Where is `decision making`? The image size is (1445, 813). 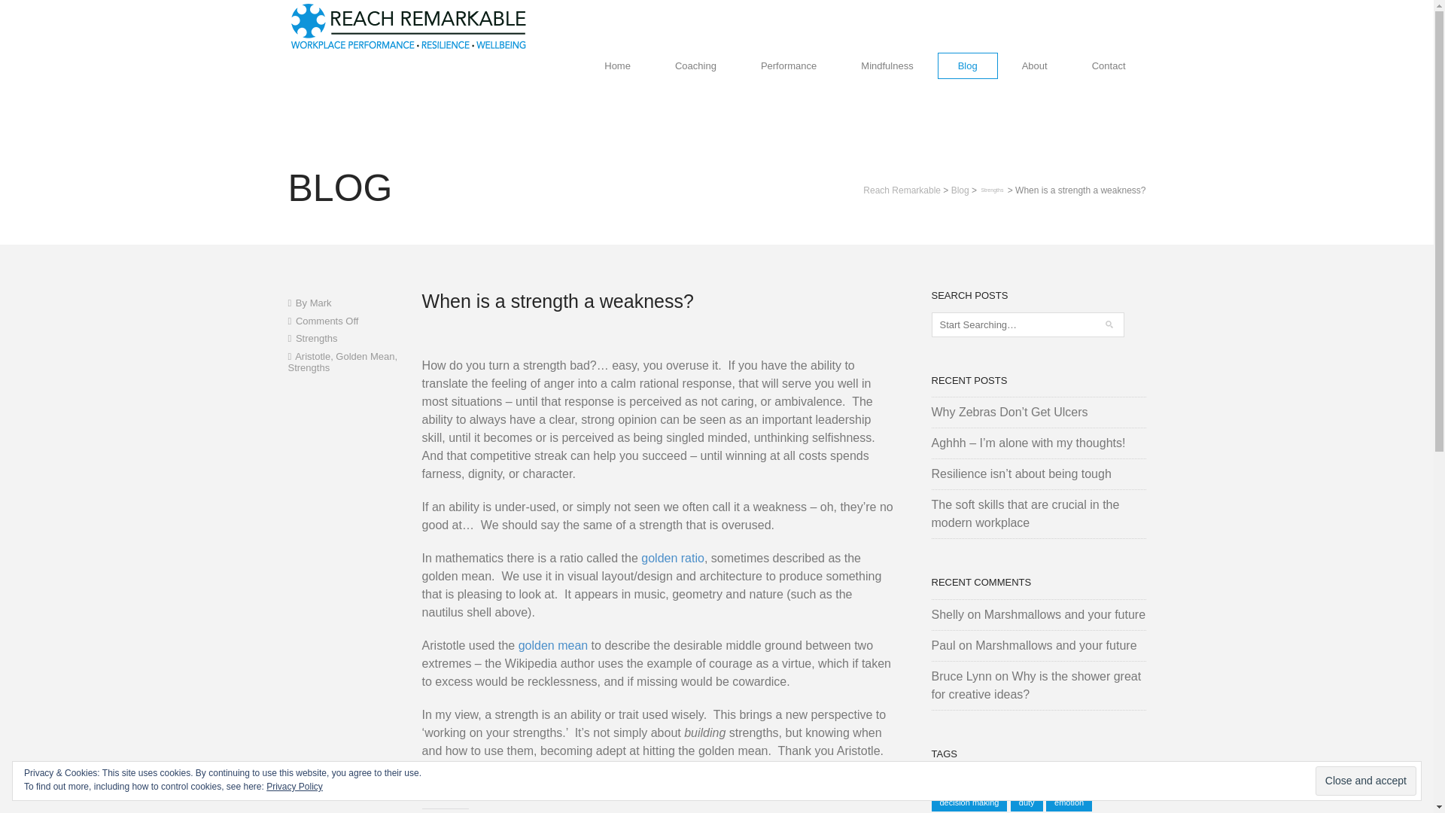
decision making is located at coordinates (969, 802).